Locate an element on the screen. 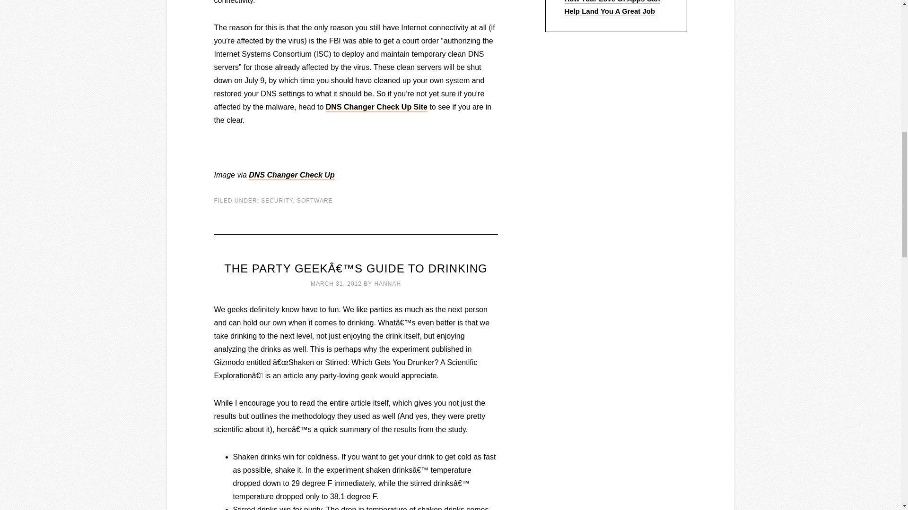  SOFTWARE is located at coordinates (315, 200).